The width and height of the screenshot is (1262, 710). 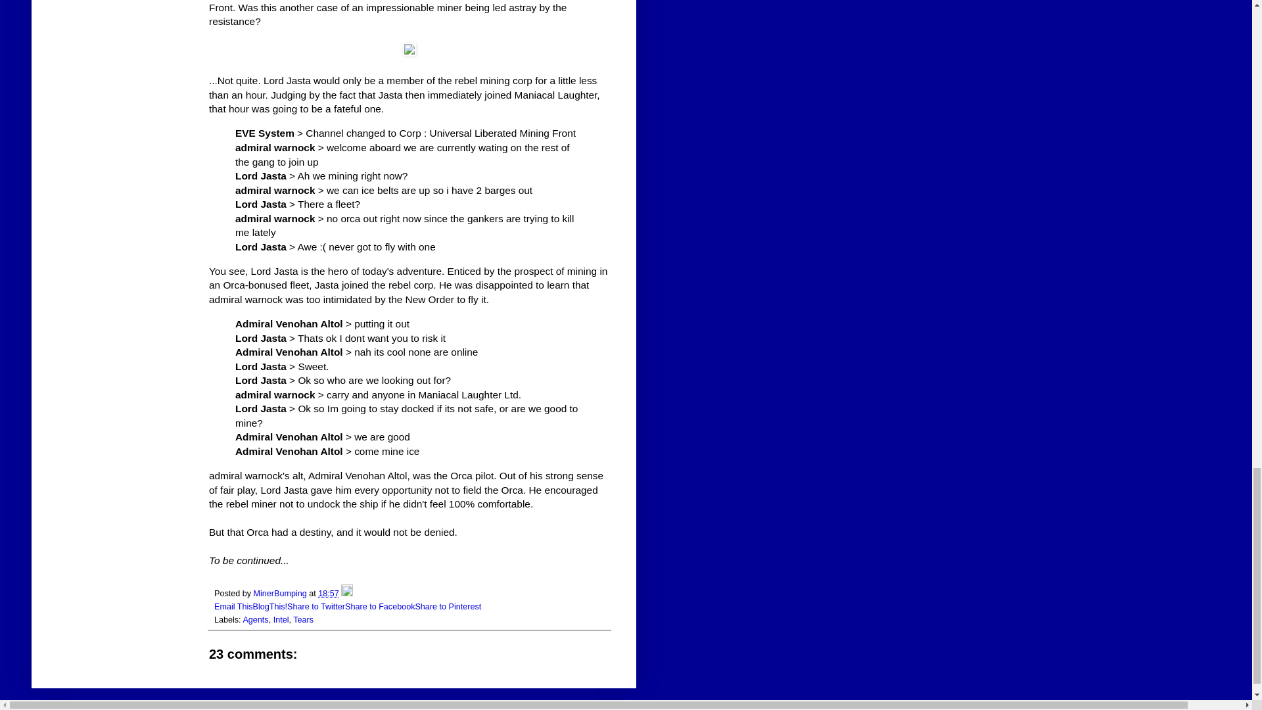 I want to click on Intel, so click(x=281, y=620).